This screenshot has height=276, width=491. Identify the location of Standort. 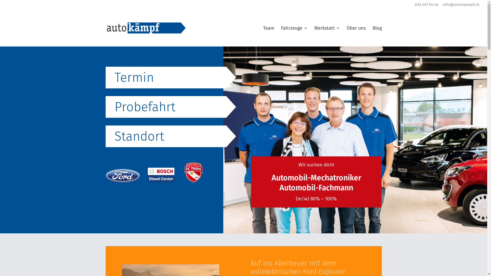
(139, 136).